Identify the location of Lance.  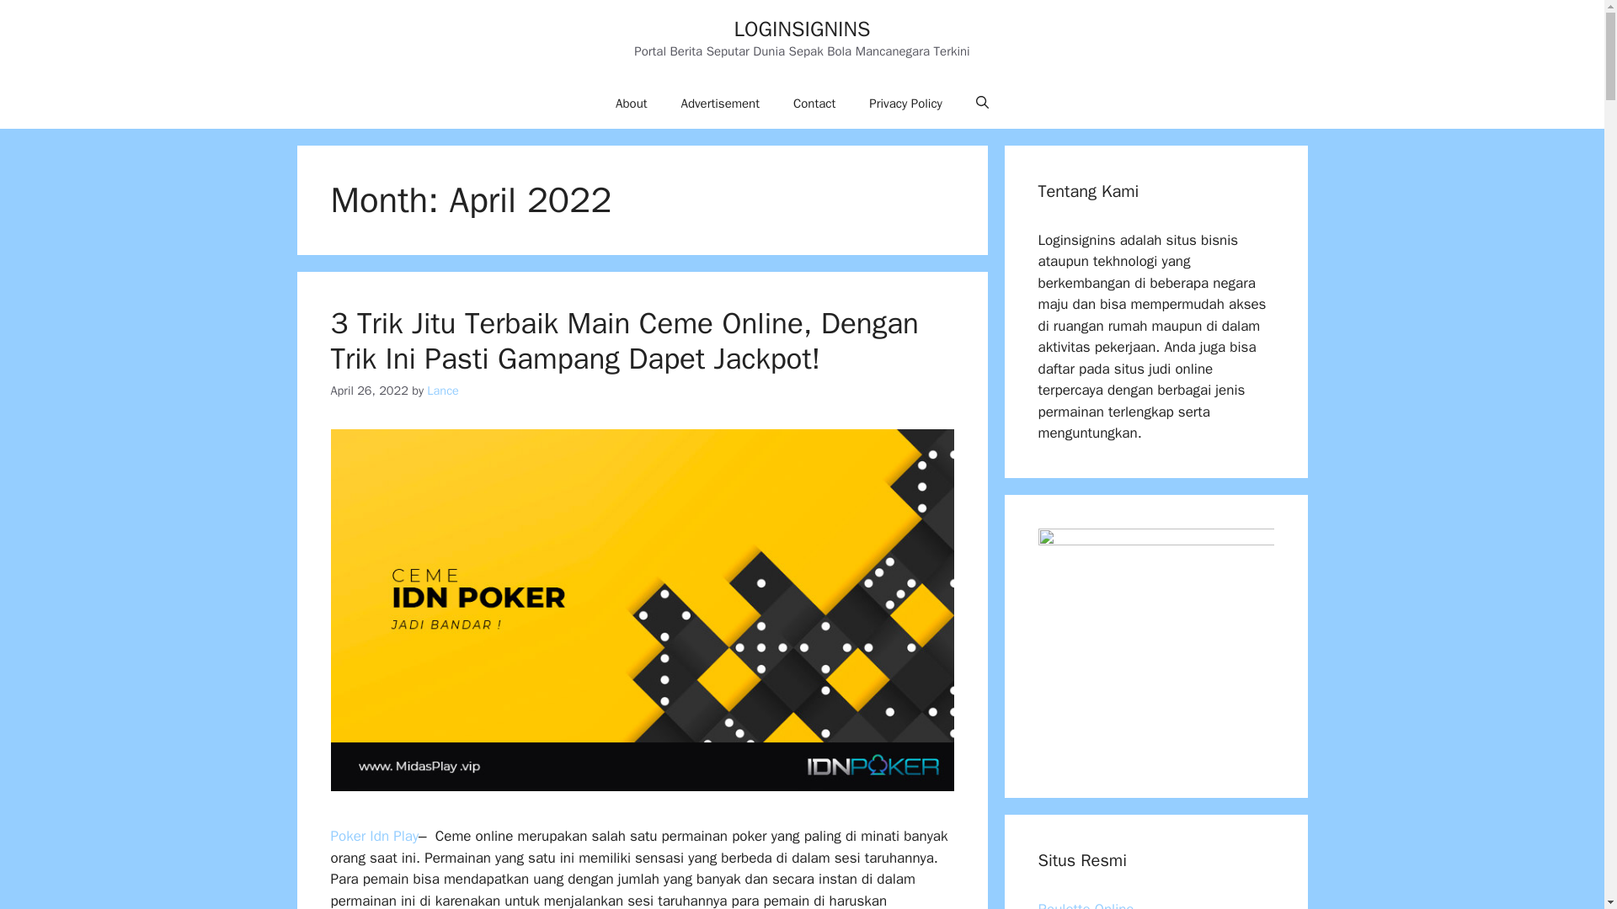
(443, 391).